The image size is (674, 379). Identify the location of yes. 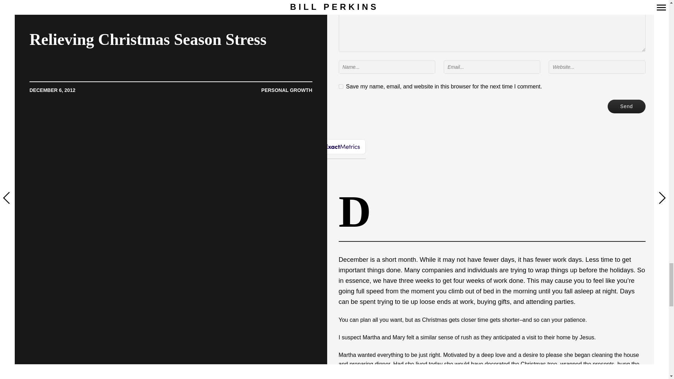
(341, 86).